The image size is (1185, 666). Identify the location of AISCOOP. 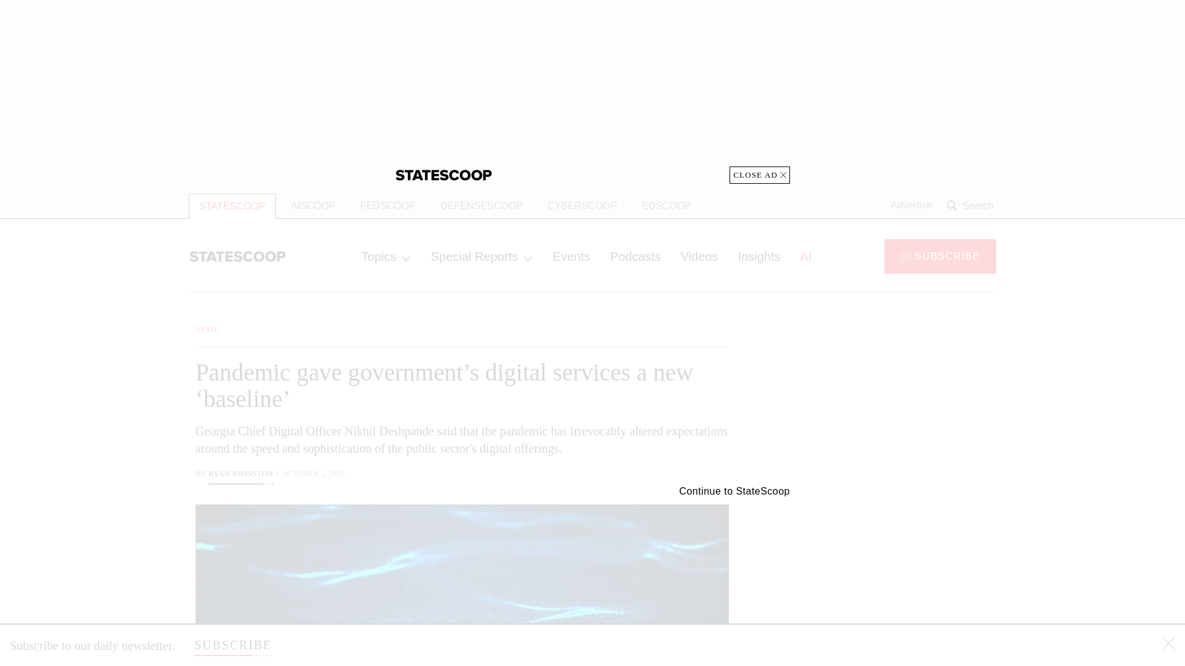
(314, 206).